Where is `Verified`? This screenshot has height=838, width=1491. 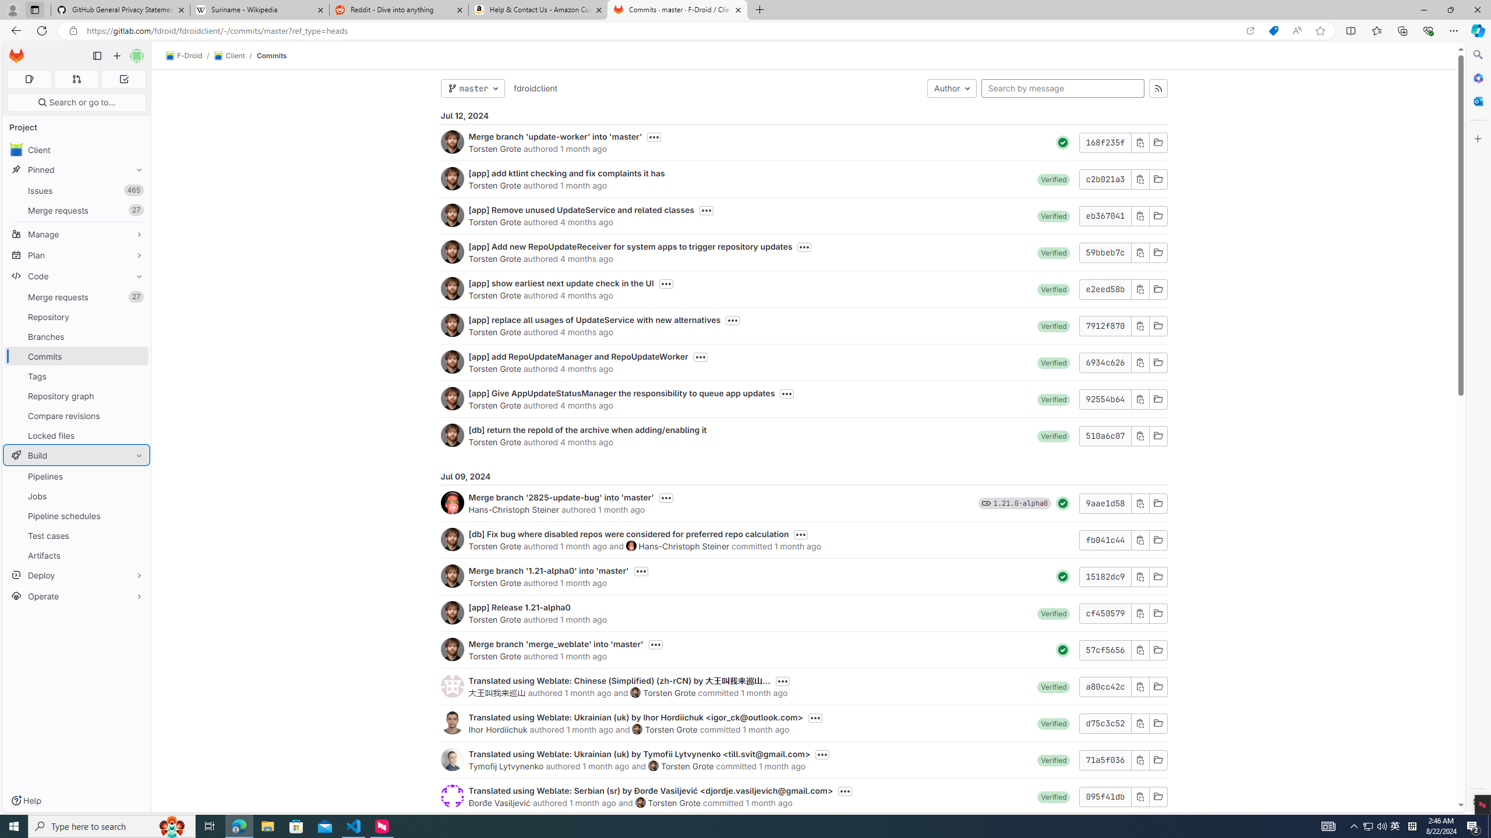
Verified is located at coordinates (1054, 796).